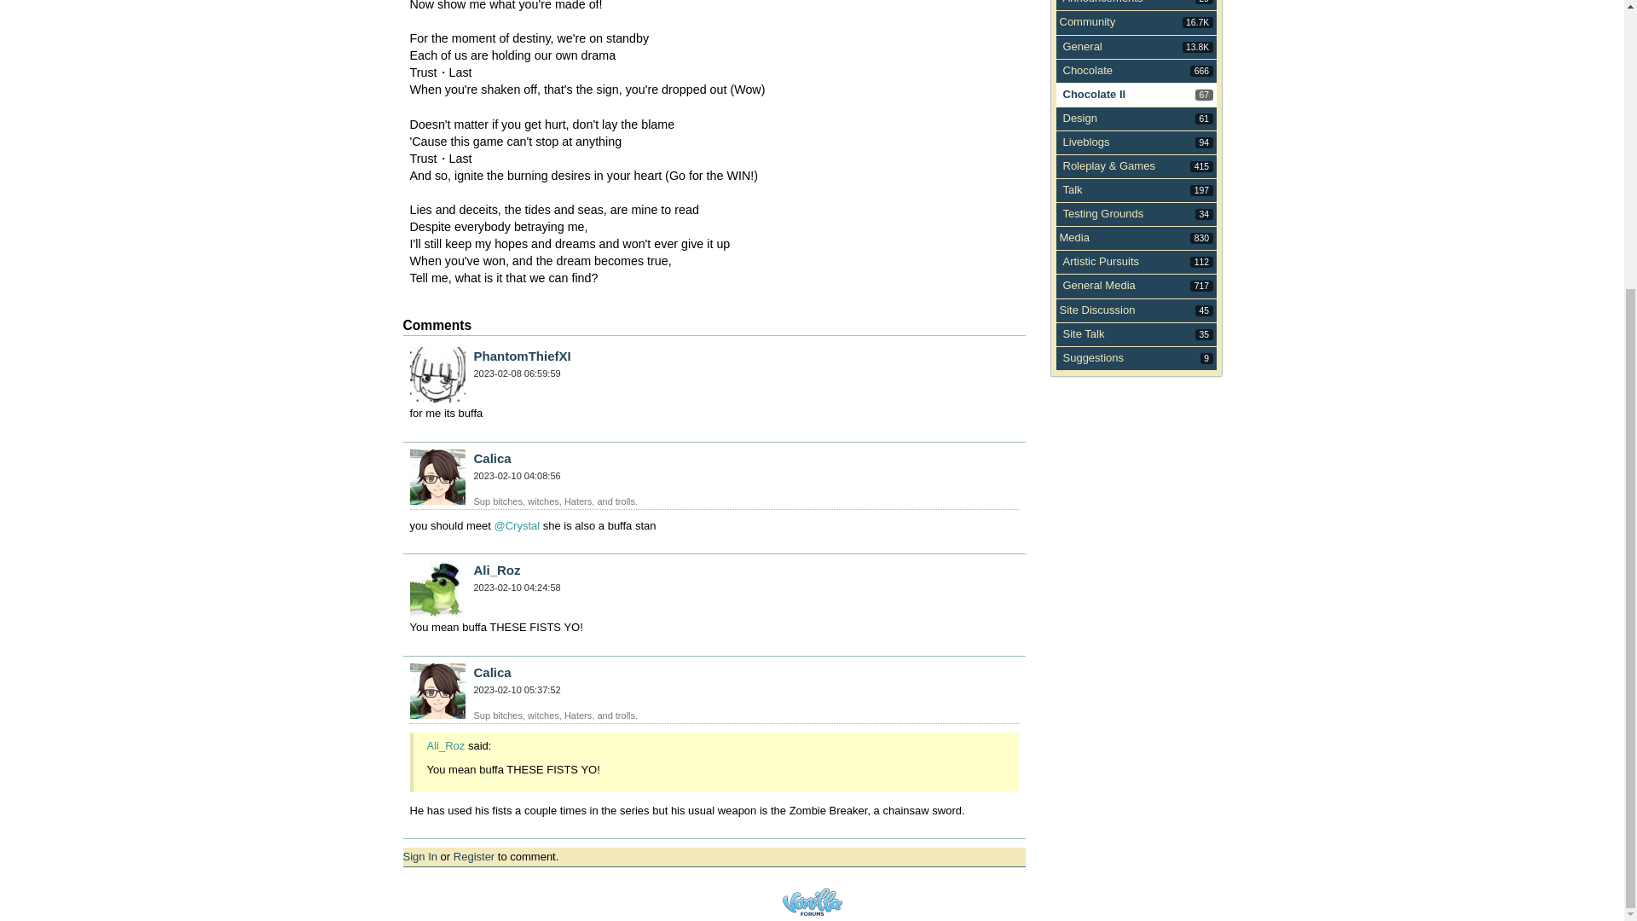 The width and height of the screenshot is (1637, 921). Describe the element at coordinates (1202, 70) in the screenshot. I see `666 discussions` at that location.